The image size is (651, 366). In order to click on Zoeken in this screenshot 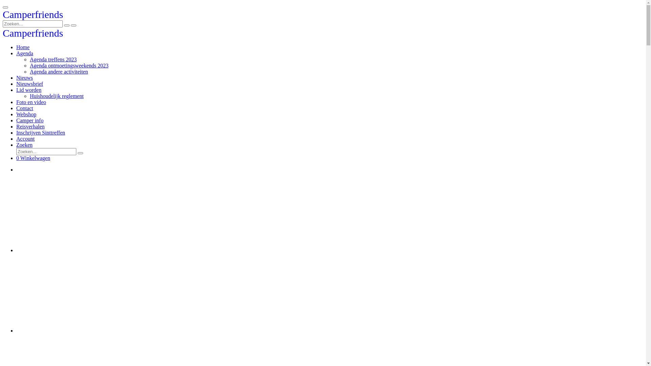, I will do `click(24, 145)`.